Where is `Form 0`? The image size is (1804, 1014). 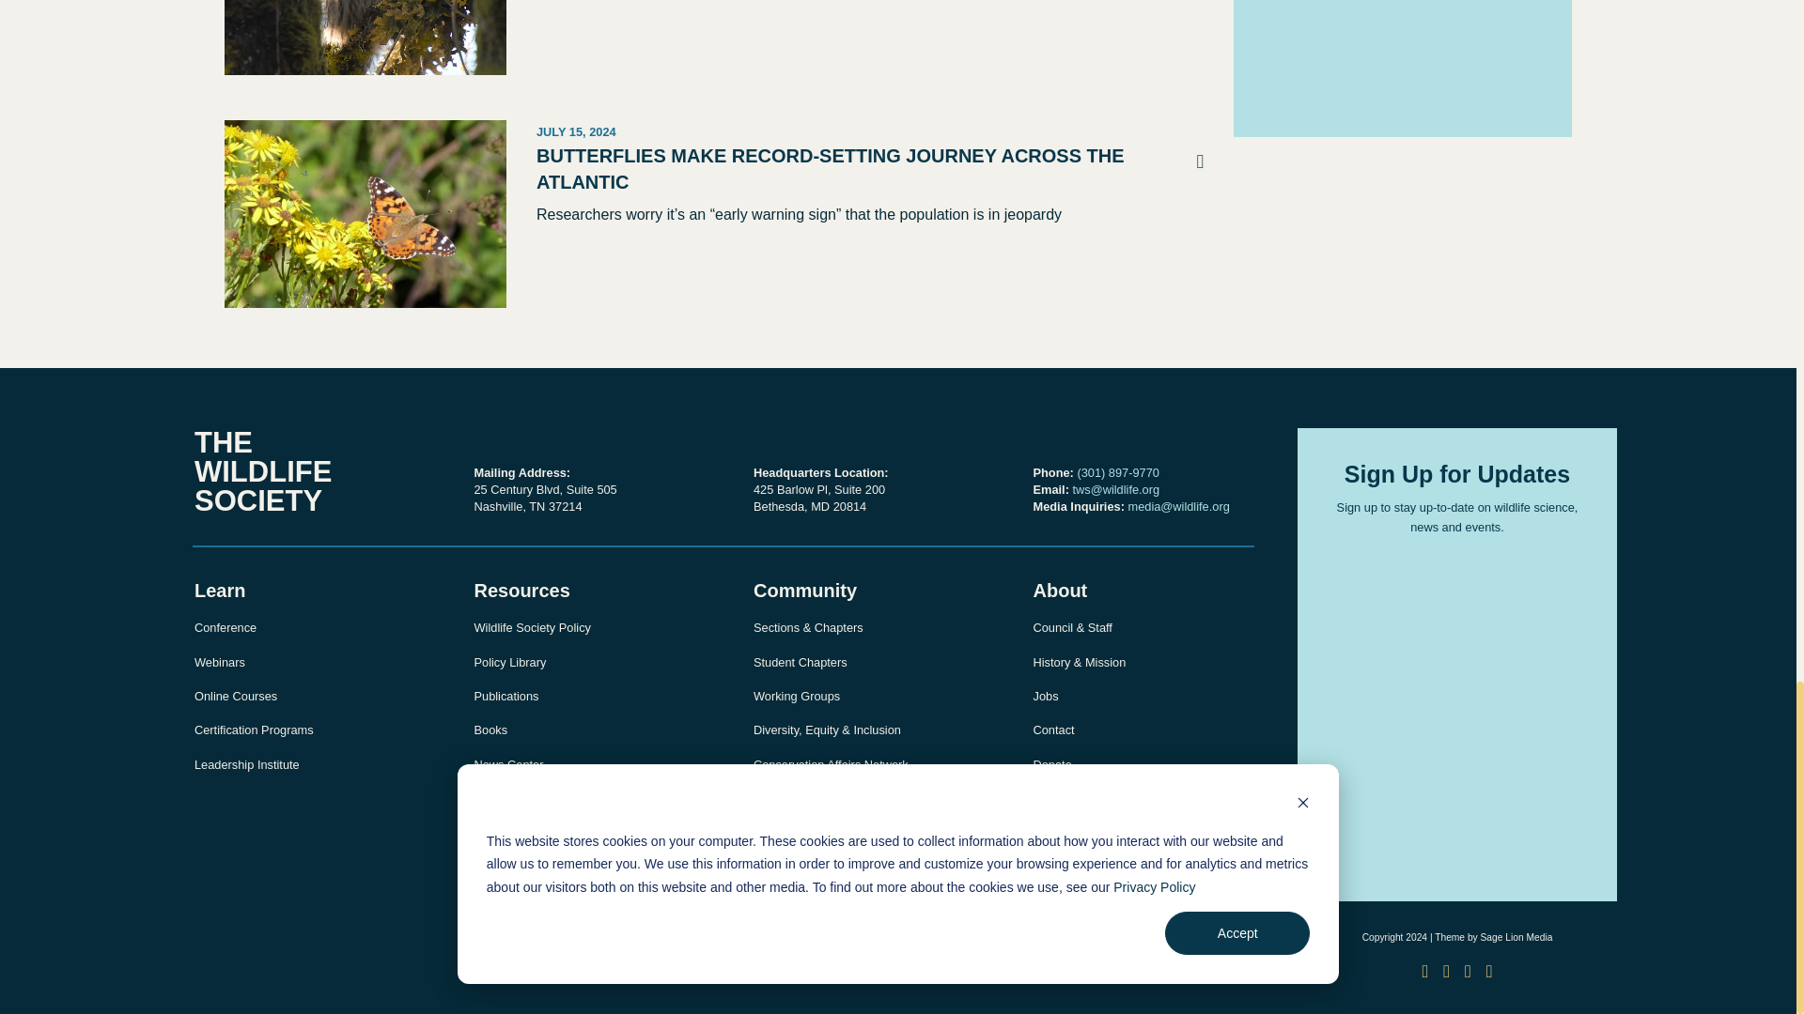
Form 0 is located at coordinates (1403, 54).